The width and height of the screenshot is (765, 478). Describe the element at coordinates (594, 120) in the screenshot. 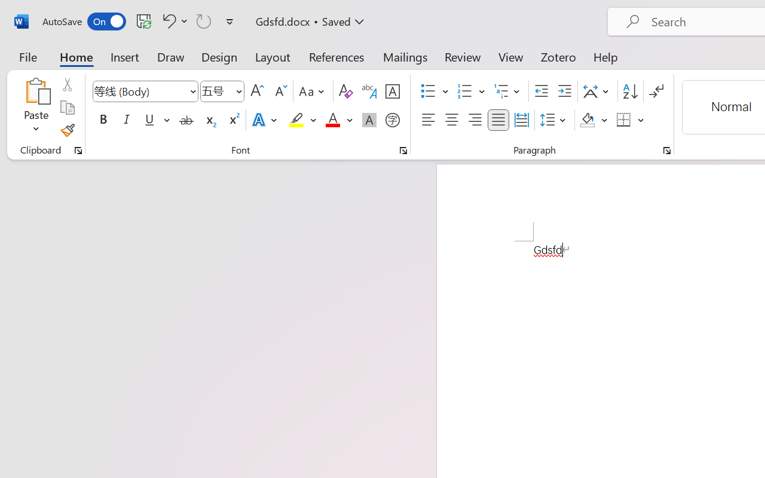

I see `Shading` at that location.